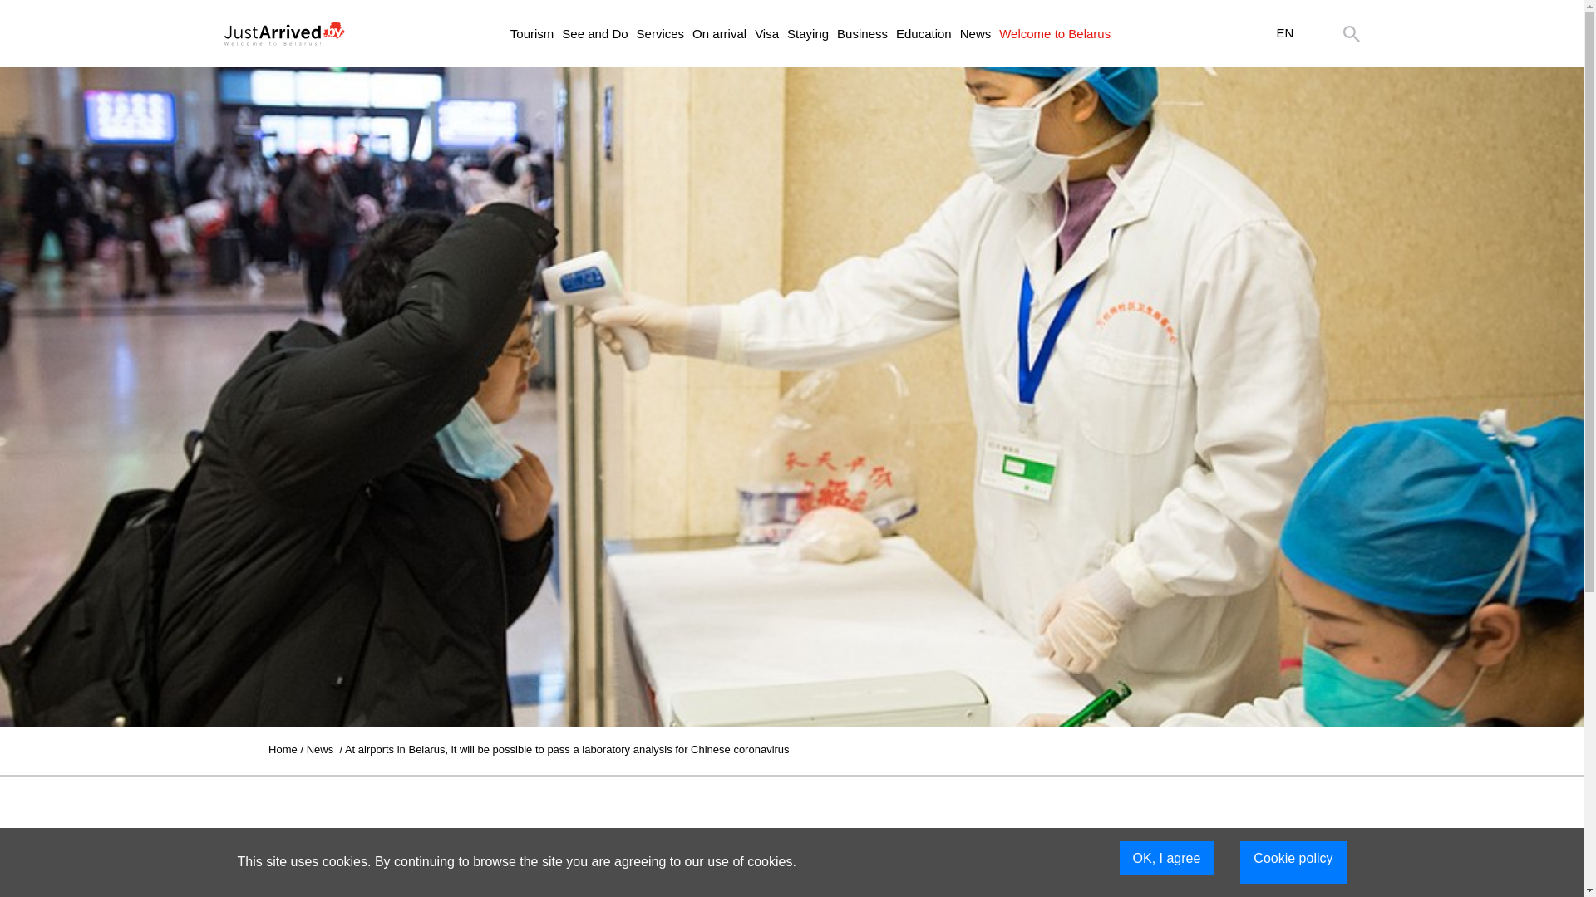 Image resolution: width=1596 pixels, height=897 pixels. Describe the element at coordinates (791, 837) in the screenshot. I see `Advertisement` at that location.